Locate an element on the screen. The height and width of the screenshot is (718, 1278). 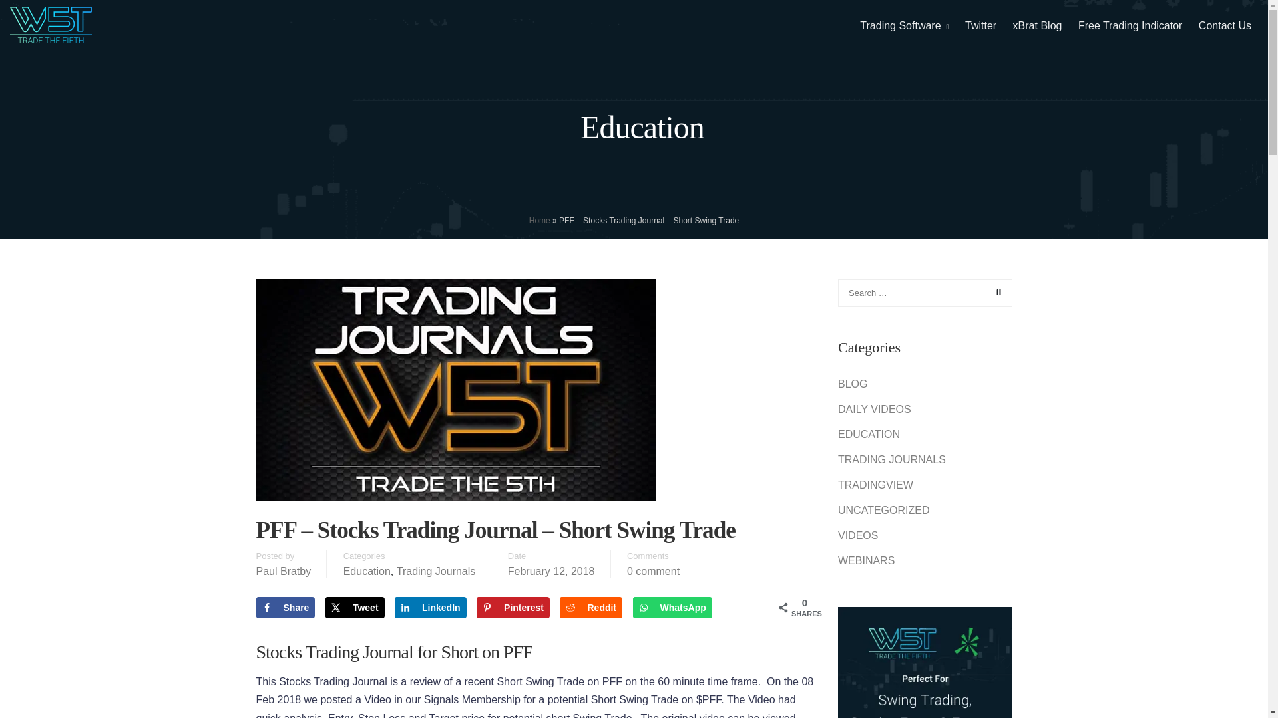
Search is located at coordinates (998, 293).